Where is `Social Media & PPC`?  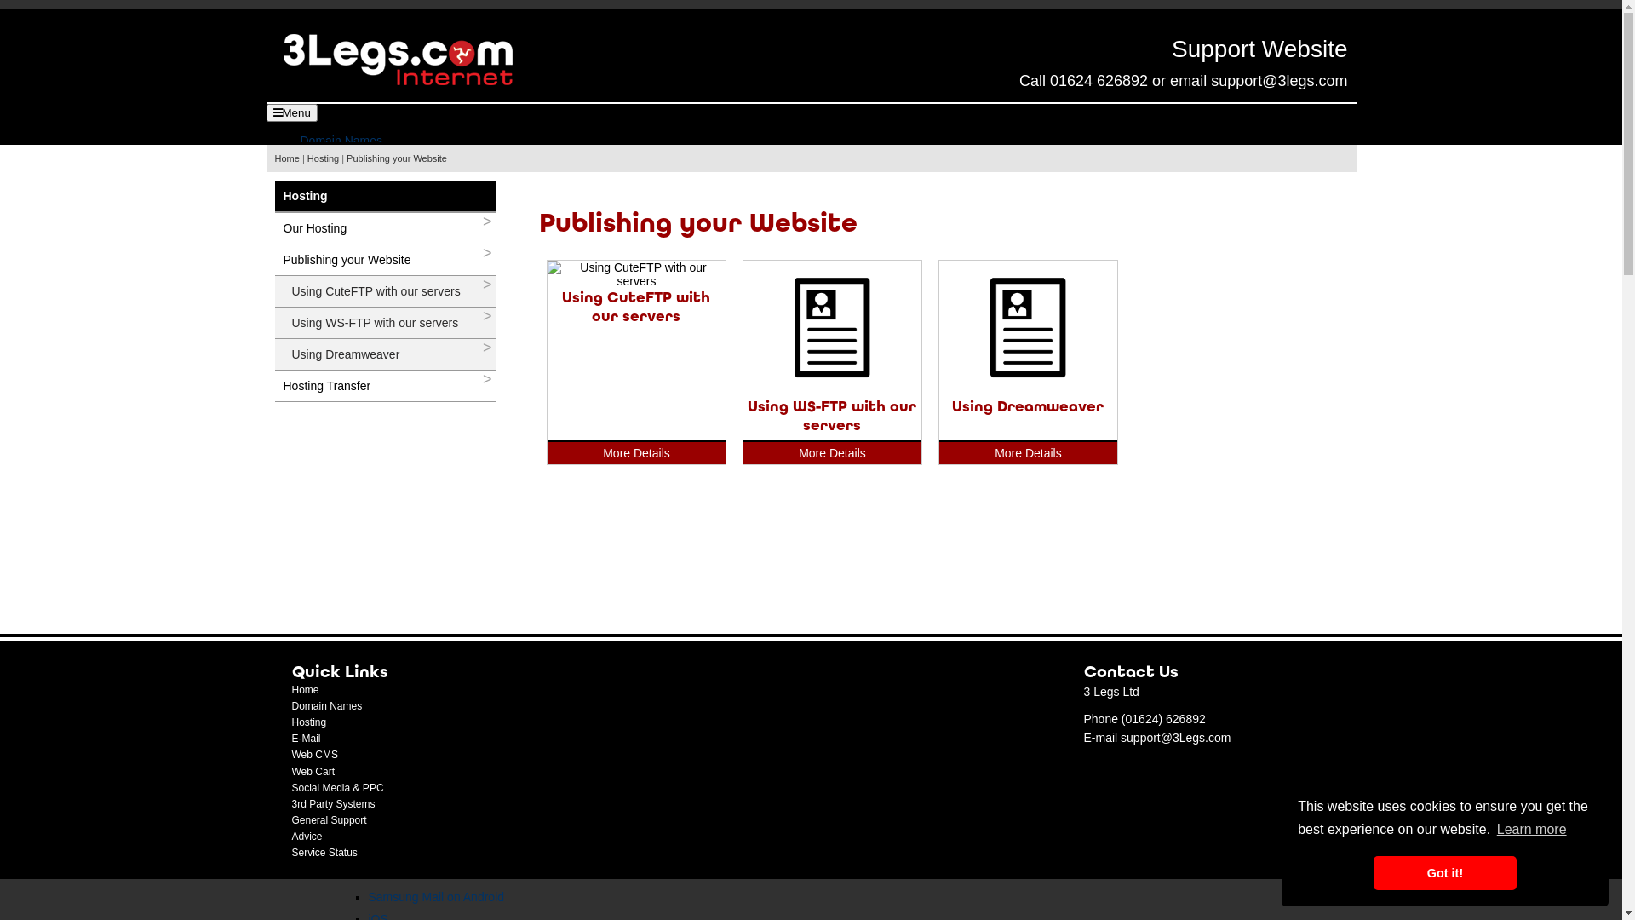 Social Media & PPC is located at coordinates (337, 788).